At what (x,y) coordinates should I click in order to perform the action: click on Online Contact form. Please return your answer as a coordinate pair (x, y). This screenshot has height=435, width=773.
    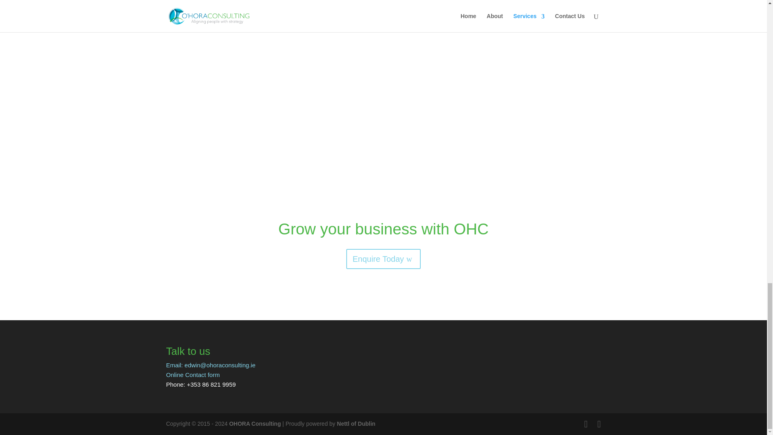
    Looking at the image, I should click on (192, 375).